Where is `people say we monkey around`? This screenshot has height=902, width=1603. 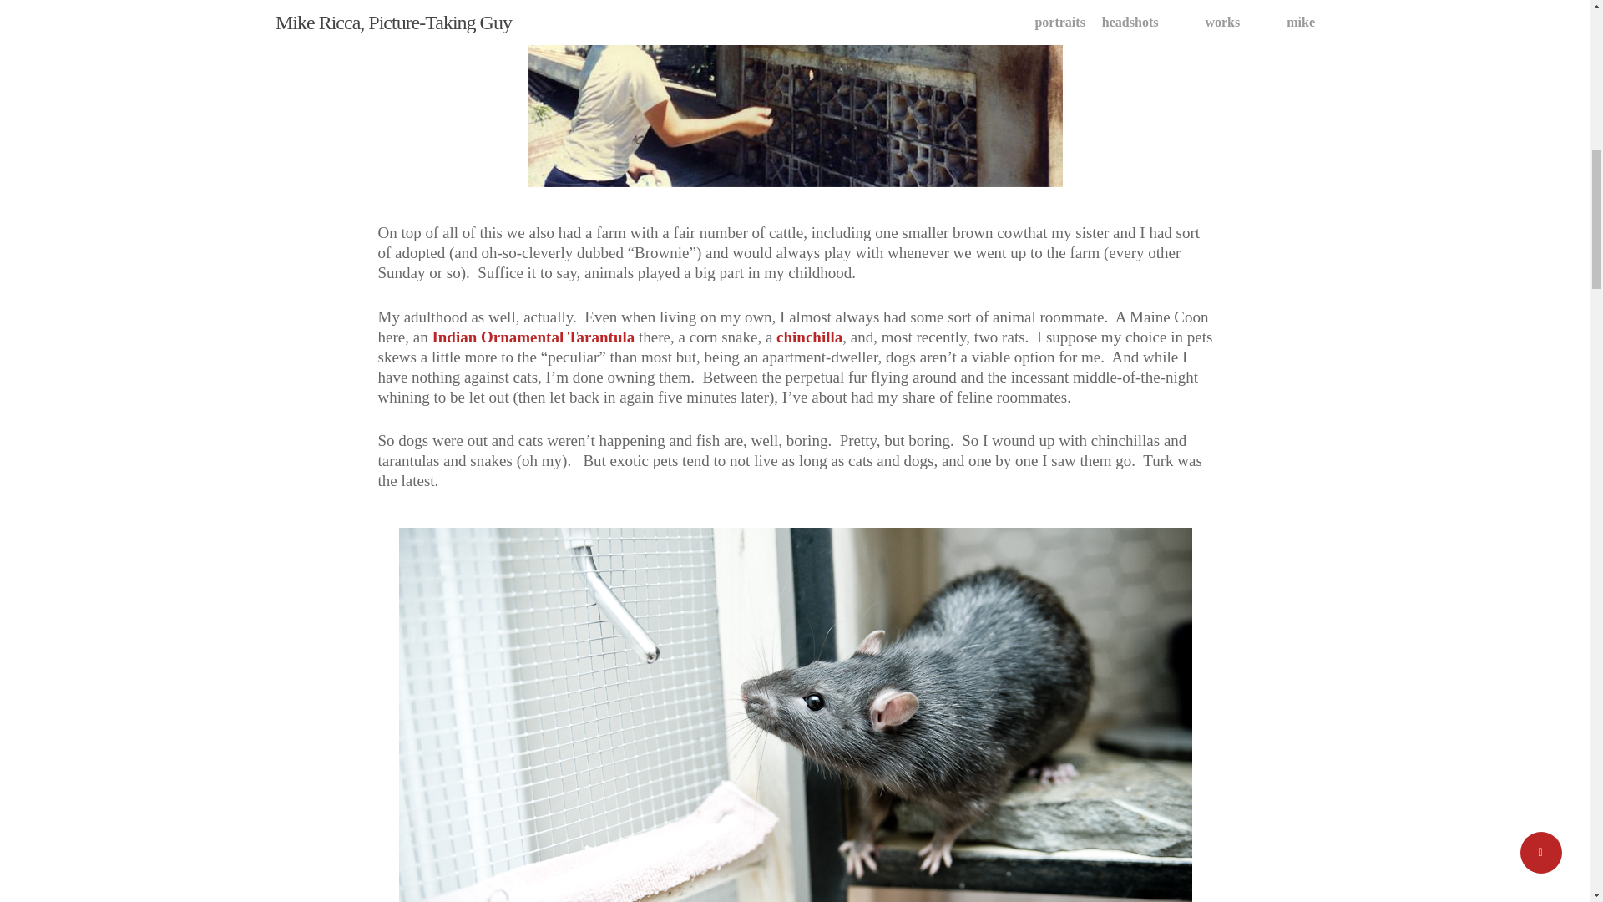
people say we monkey around is located at coordinates (794, 94).